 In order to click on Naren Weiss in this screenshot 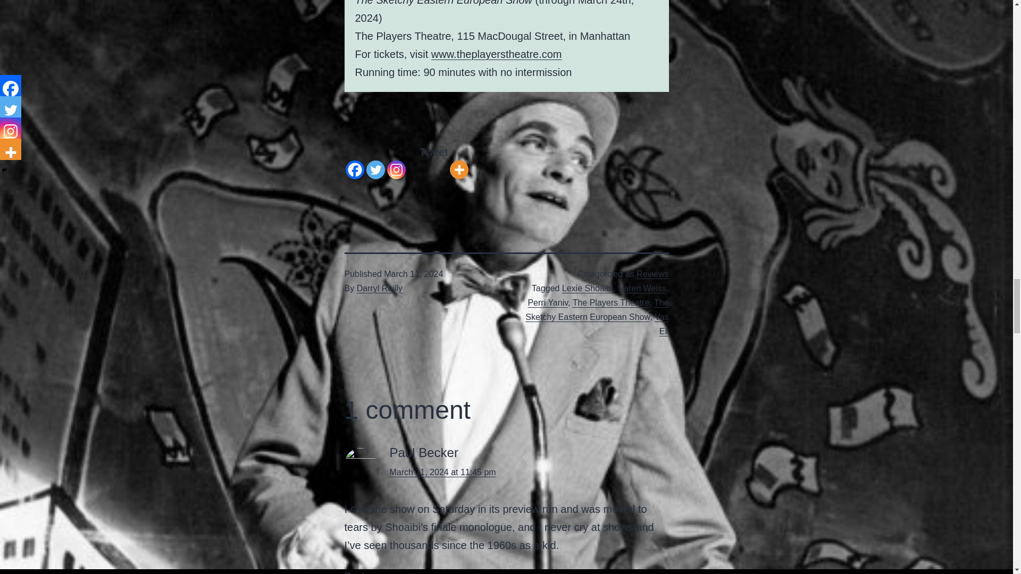, I will do `click(642, 288)`.